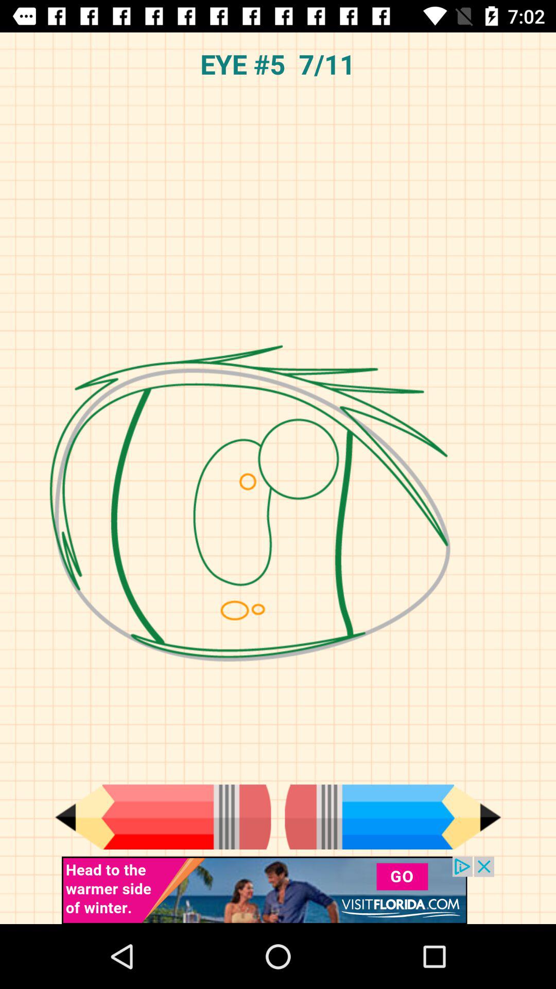 The height and width of the screenshot is (989, 556). I want to click on select red pencil option, so click(163, 817).